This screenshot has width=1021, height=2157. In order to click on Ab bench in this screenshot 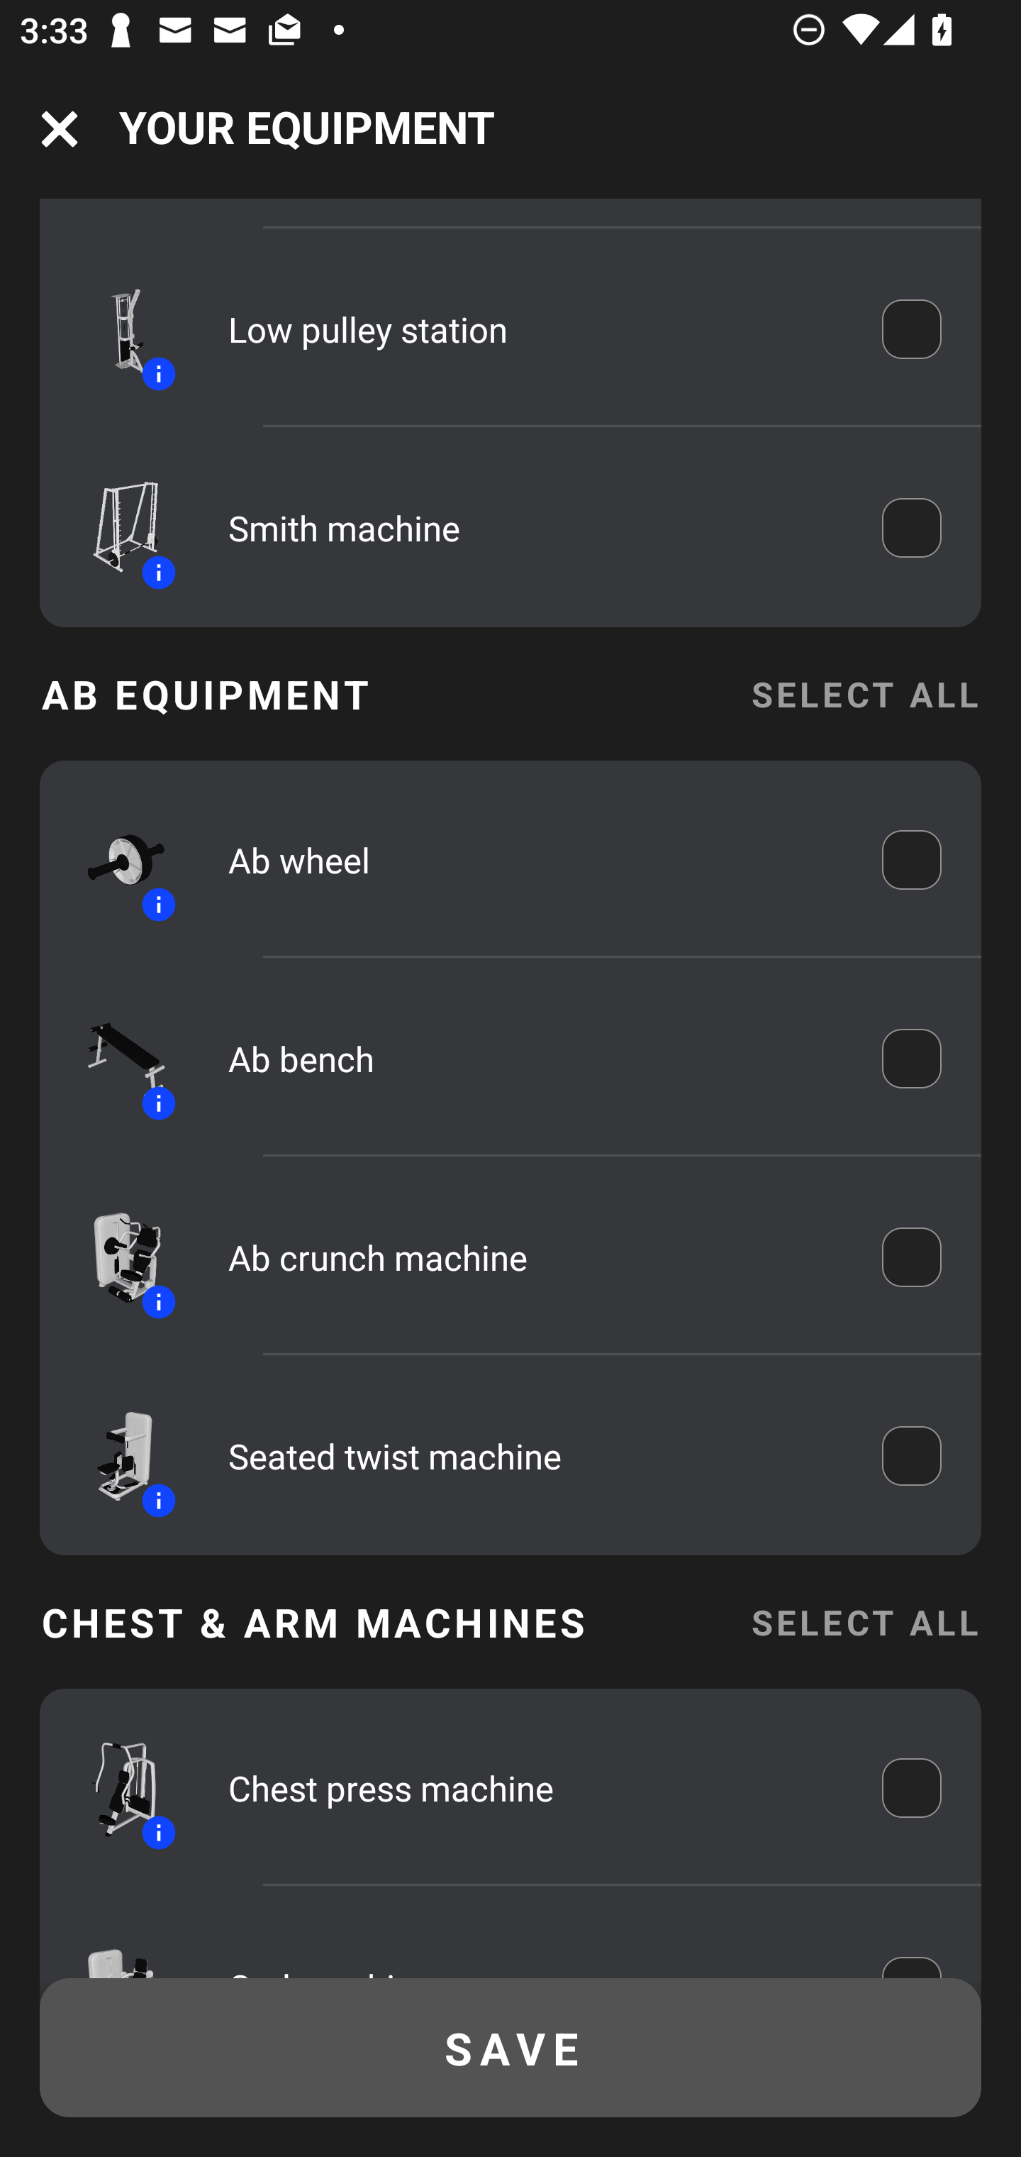, I will do `click(535, 1057)`.